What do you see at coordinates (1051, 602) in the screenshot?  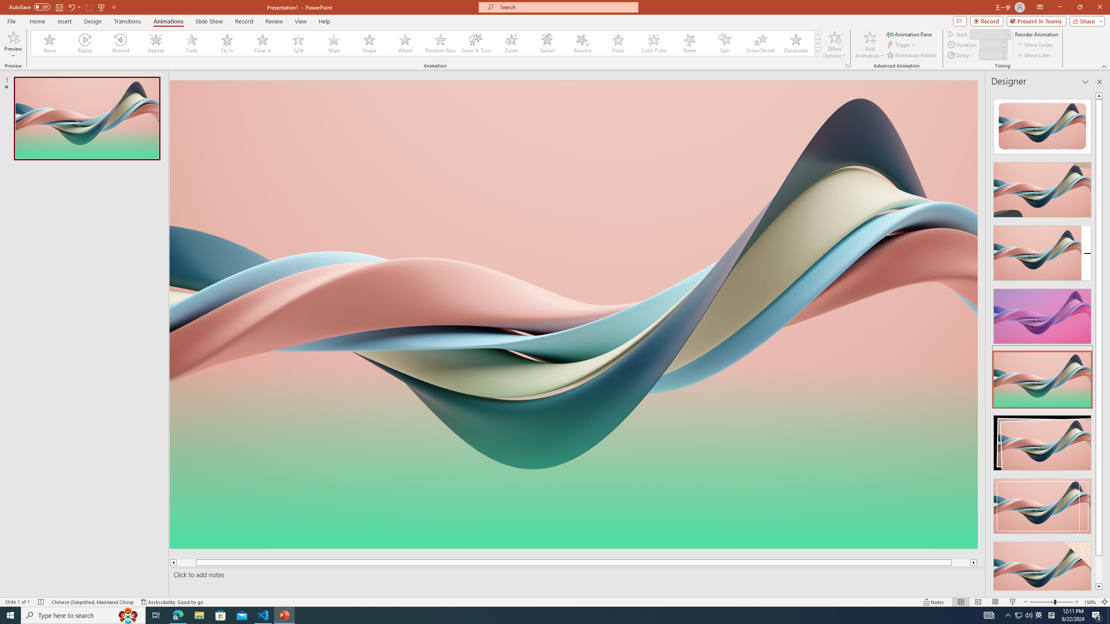 I see `Zoom` at bounding box center [1051, 602].